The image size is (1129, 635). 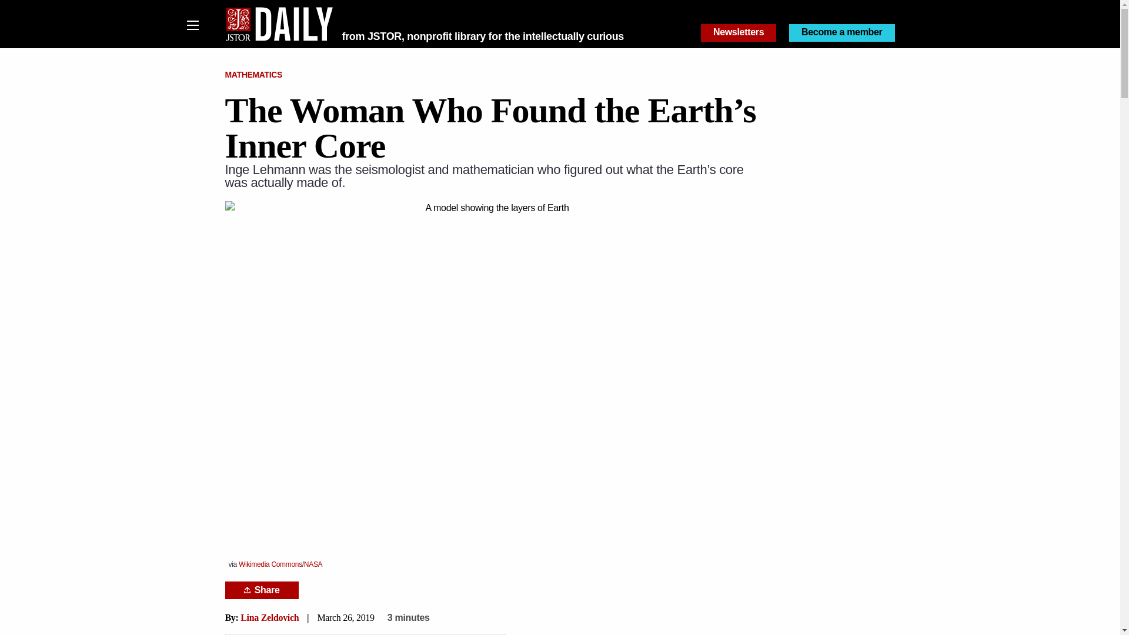 What do you see at coordinates (739, 33) in the screenshot?
I see `Newsletters` at bounding box center [739, 33].